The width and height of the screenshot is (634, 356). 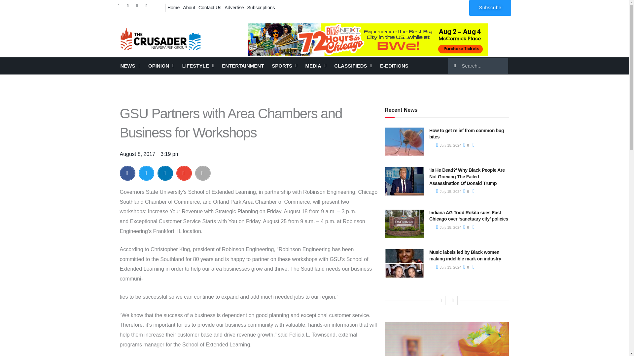 What do you see at coordinates (368, 40) in the screenshot?
I see `Black Women's Expo-July 2024` at bounding box center [368, 40].